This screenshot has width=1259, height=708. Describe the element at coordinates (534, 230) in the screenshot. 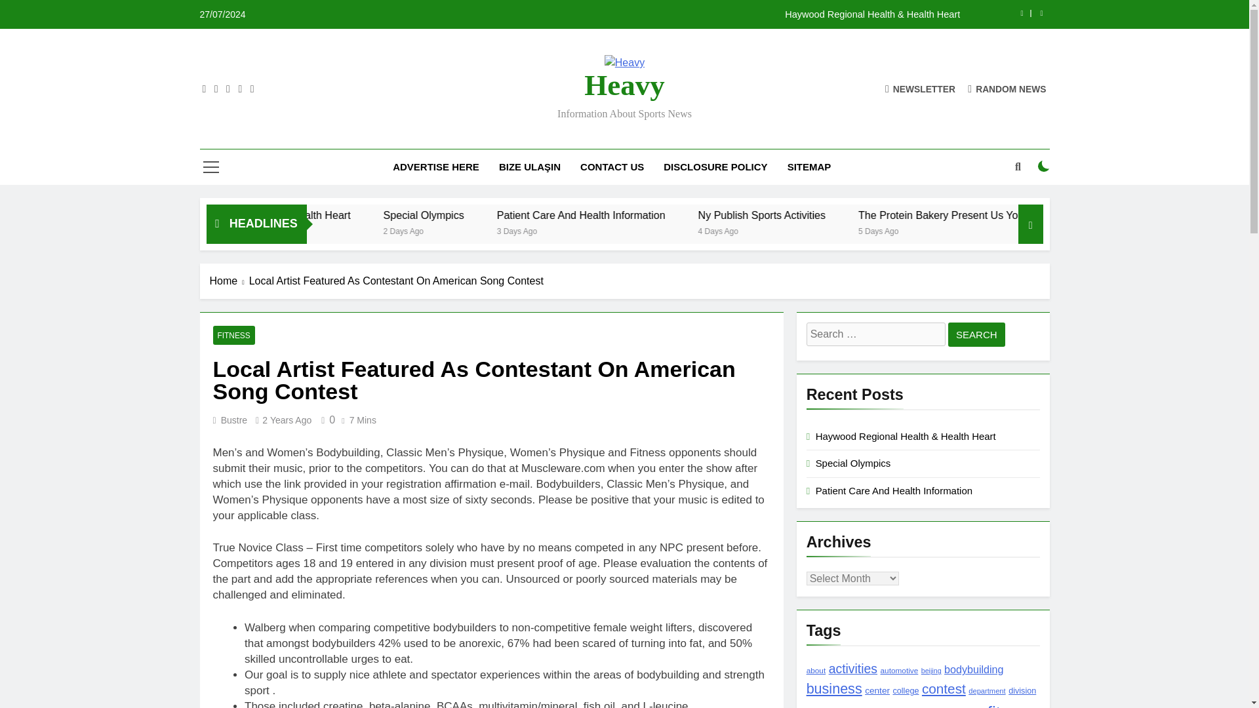

I see `2 Days Ago` at that location.